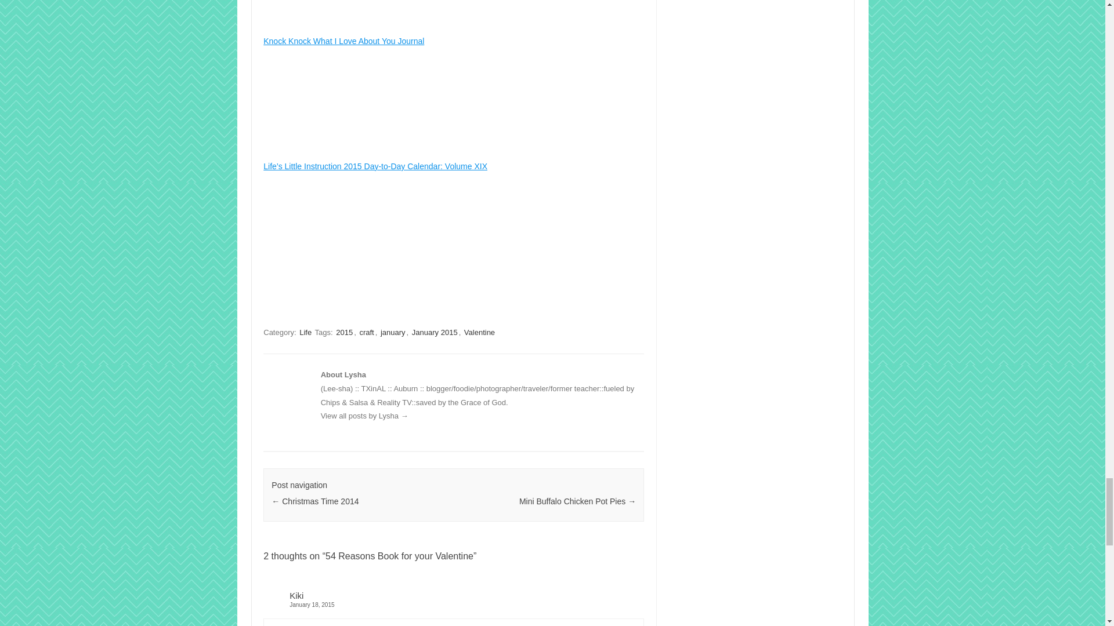 The image size is (1114, 626). What do you see at coordinates (453, 604) in the screenshot?
I see `January 18, 2015` at bounding box center [453, 604].